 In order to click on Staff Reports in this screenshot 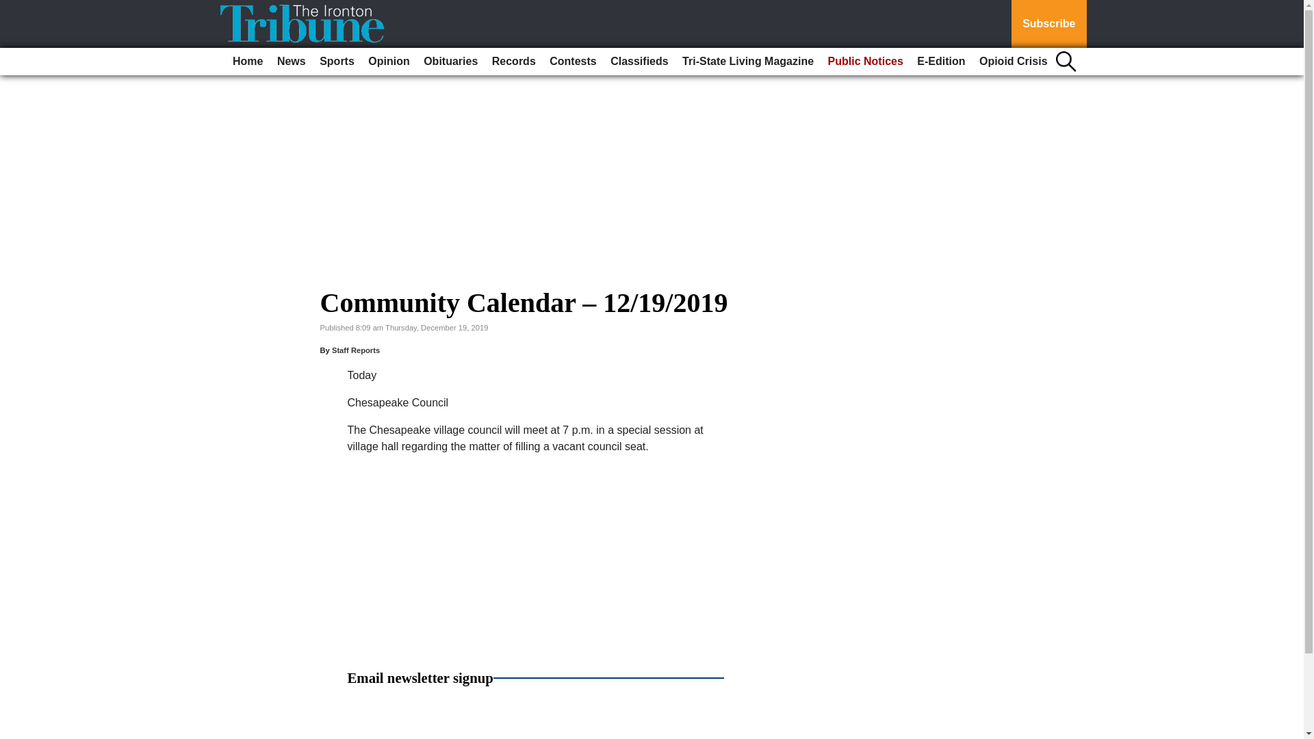, I will do `click(356, 350)`.